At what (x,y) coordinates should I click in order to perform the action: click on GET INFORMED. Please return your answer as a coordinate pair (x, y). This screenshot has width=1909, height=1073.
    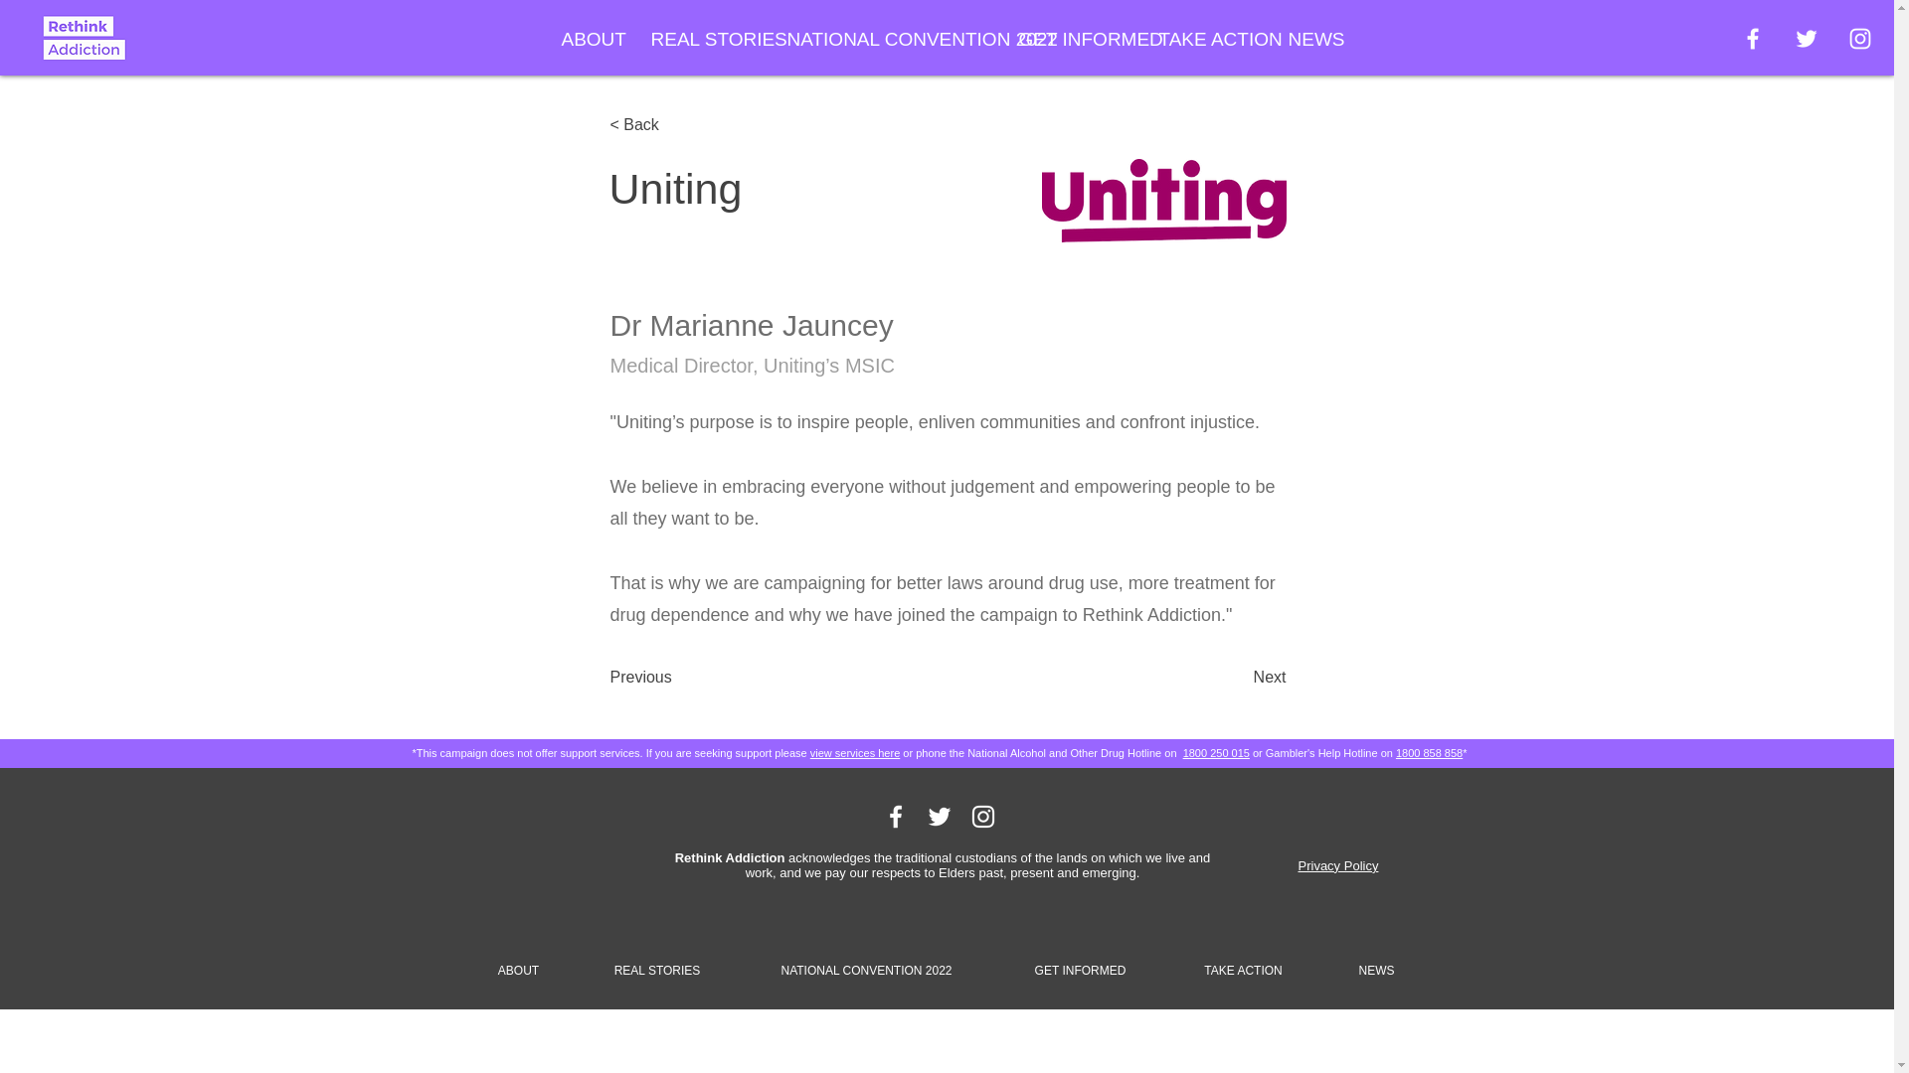
    Looking at the image, I should click on (1074, 40).